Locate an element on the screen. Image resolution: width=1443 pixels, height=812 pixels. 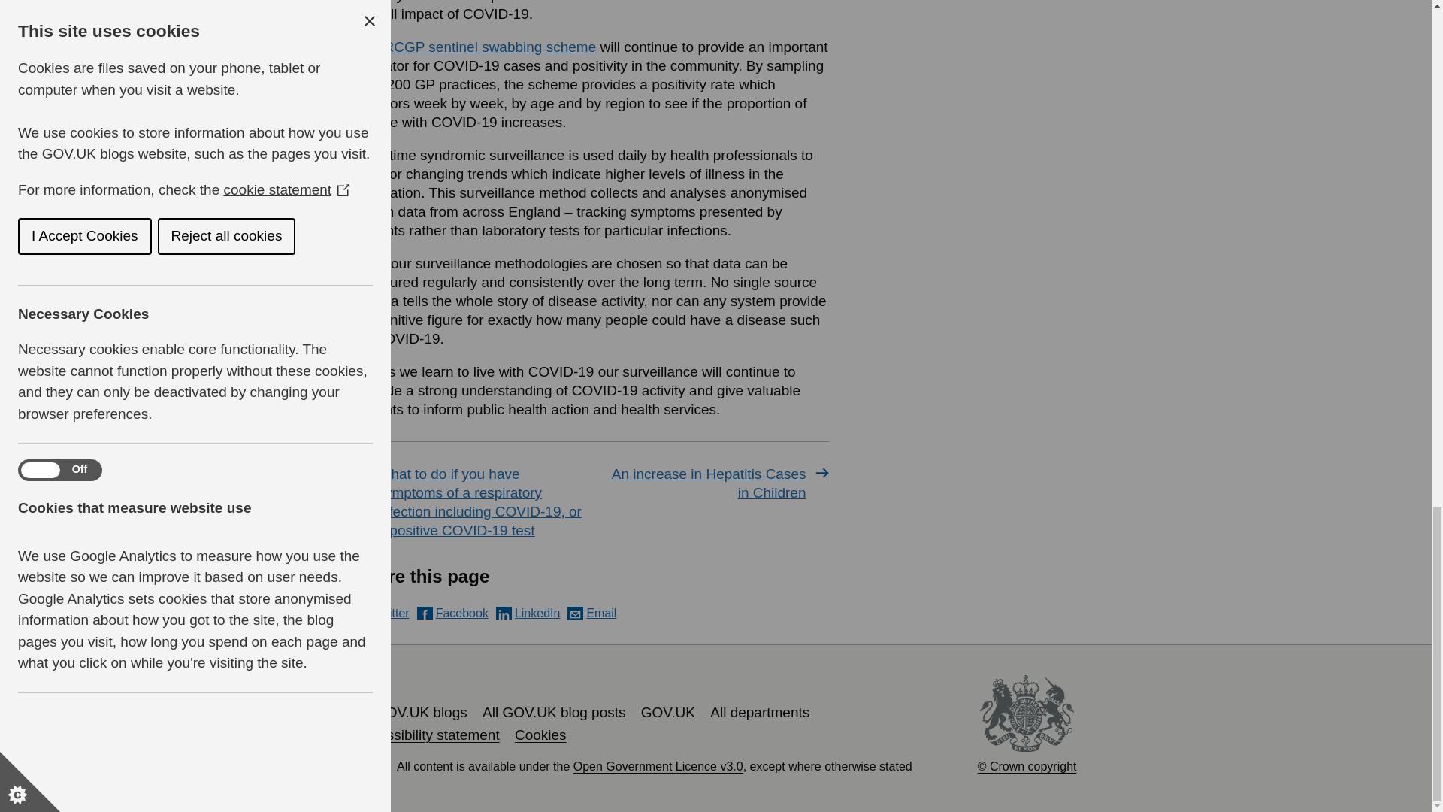
RCGP sentinel swabbing scheme is located at coordinates (490, 47).